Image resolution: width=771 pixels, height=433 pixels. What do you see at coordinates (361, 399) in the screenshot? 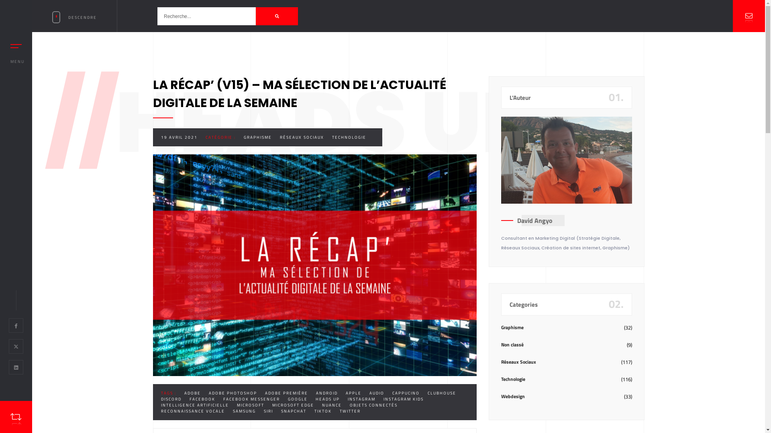
I see `INSTAGRAM` at bounding box center [361, 399].